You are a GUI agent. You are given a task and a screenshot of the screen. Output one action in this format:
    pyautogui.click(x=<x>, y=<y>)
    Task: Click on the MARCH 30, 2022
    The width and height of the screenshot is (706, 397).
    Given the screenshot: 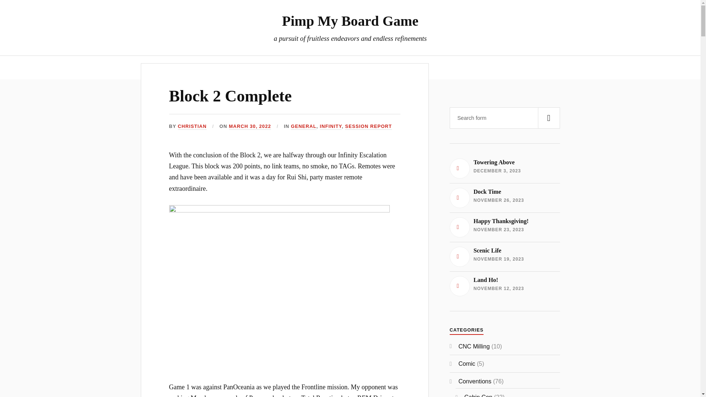 What is the action you would take?
    pyautogui.click(x=400, y=67)
    